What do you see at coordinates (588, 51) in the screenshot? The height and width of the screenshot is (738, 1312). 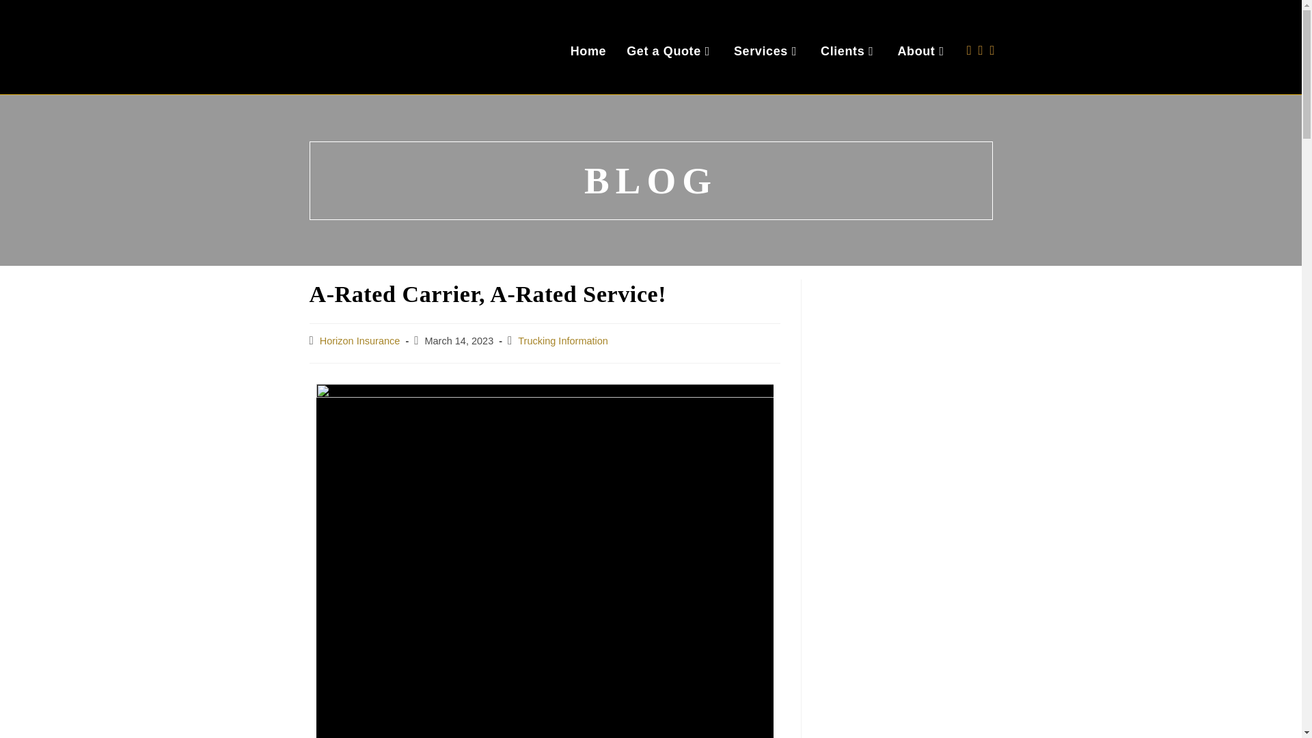 I see `Home` at bounding box center [588, 51].